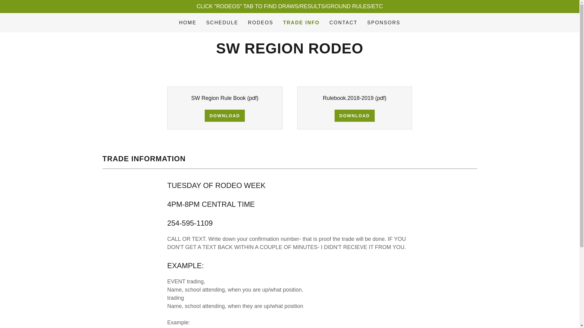 The height and width of the screenshot is (328, 584). I want to click on HOME, so click(188, 22).